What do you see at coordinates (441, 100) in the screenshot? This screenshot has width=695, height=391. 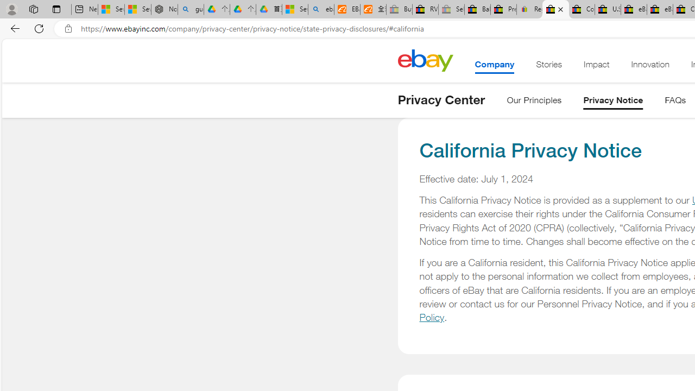 I see `Privacy Center` at bounding box center [441, 100].